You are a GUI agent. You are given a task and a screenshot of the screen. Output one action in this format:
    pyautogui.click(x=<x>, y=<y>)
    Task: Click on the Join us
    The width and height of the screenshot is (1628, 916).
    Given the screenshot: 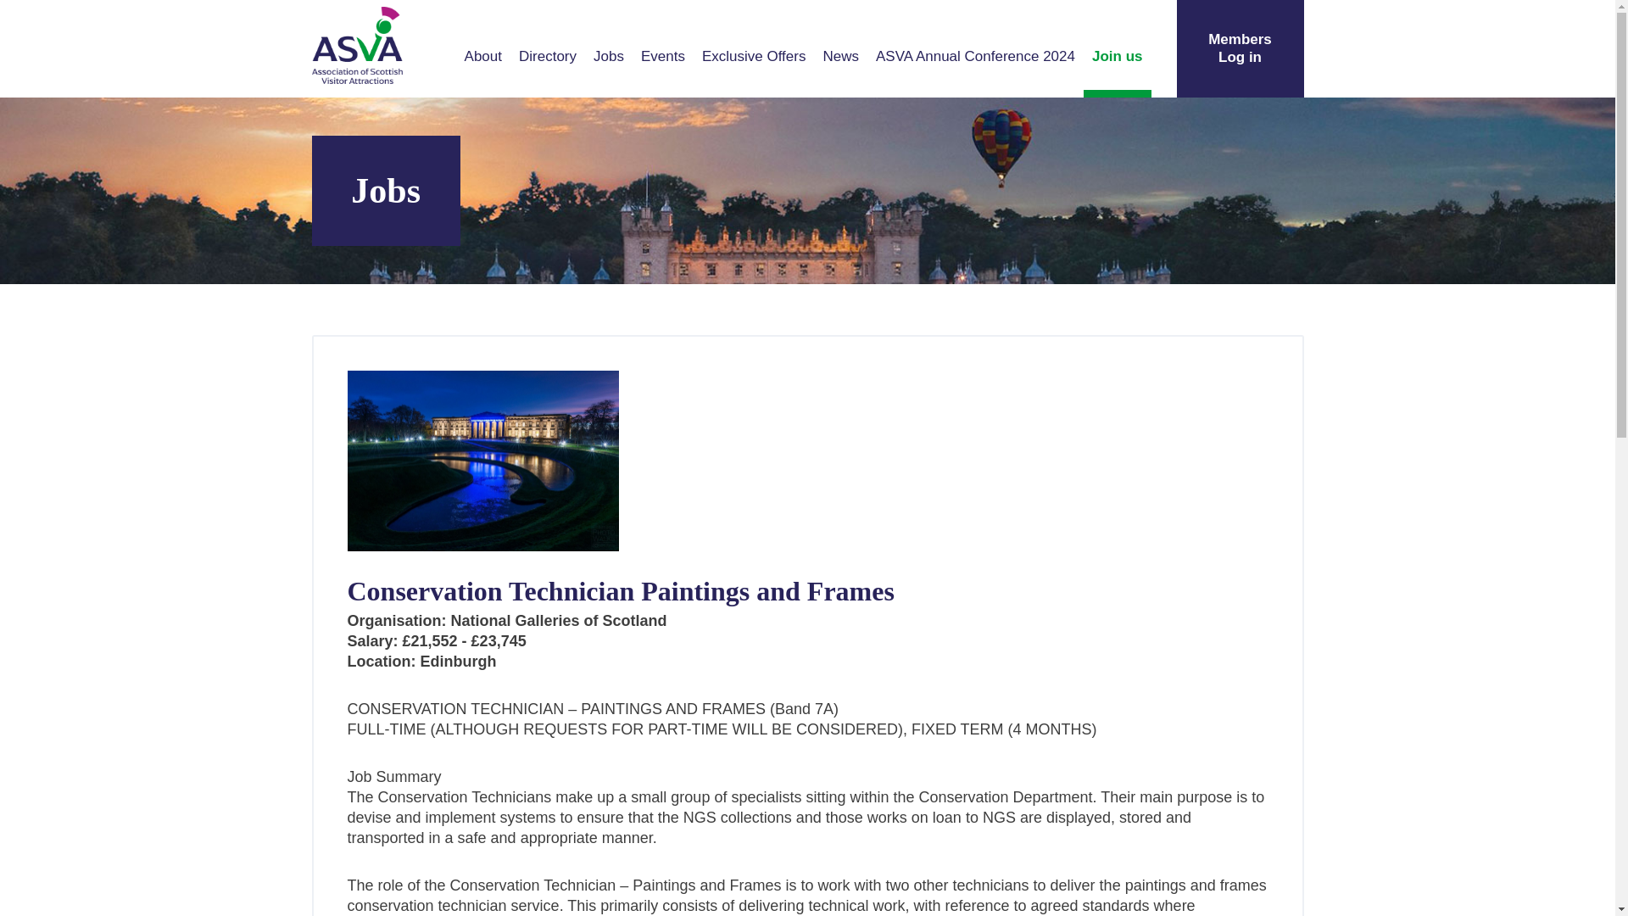 What is the action you would take?
    pyautogui.click(x=1118, y=57)
    